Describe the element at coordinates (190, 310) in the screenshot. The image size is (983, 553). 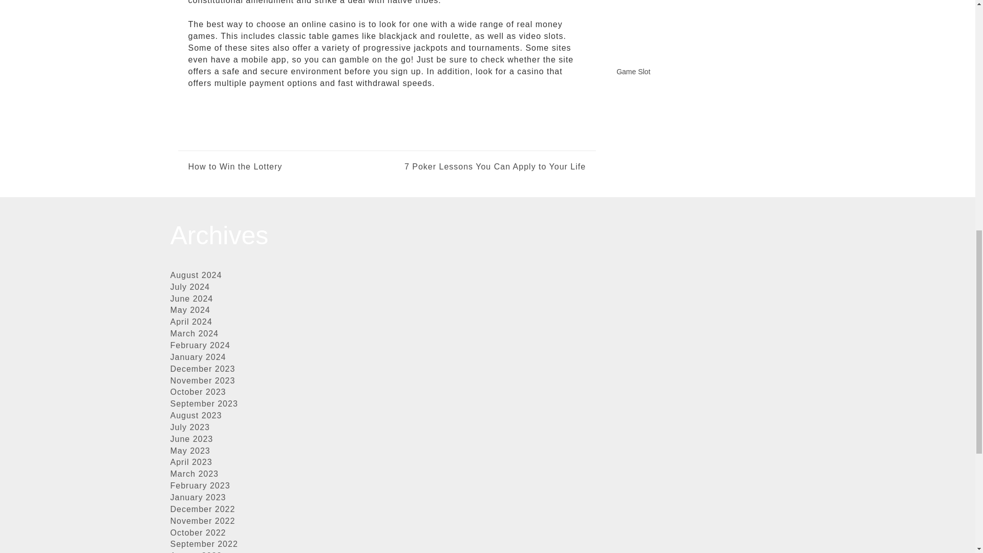
I see `May 2024` at that location.